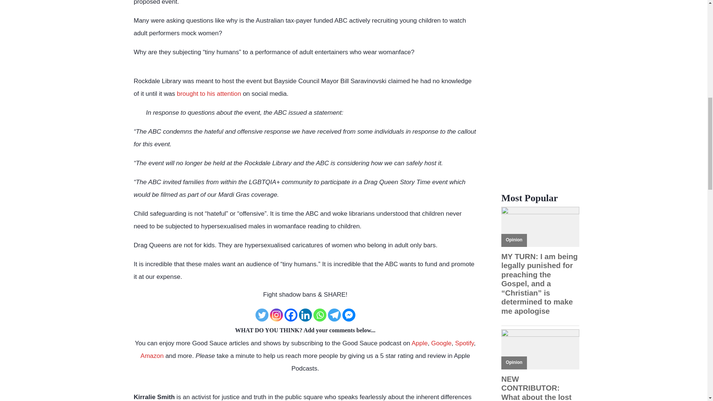  I want to click on Facebook, so click(291, 315).